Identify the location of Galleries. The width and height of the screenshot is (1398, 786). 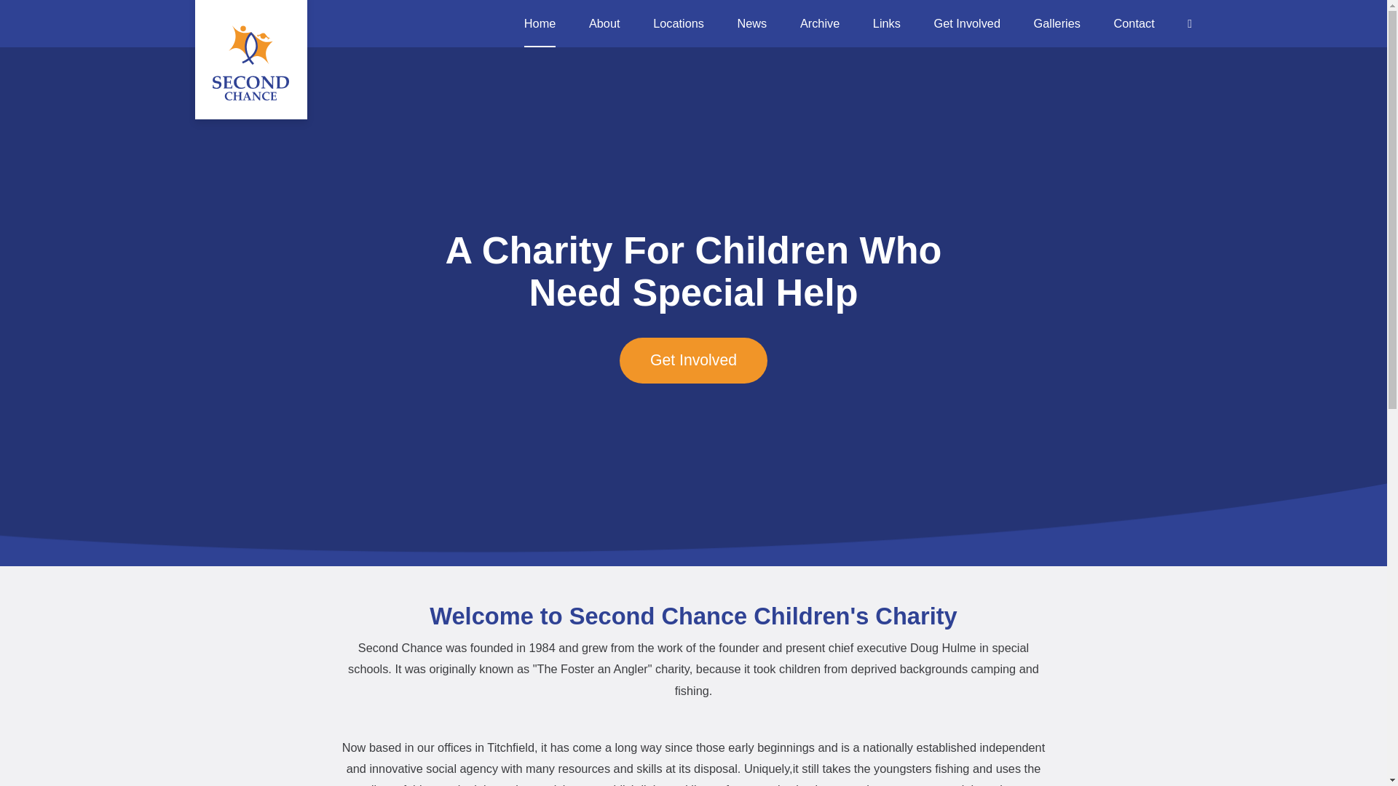
(1057, 23).